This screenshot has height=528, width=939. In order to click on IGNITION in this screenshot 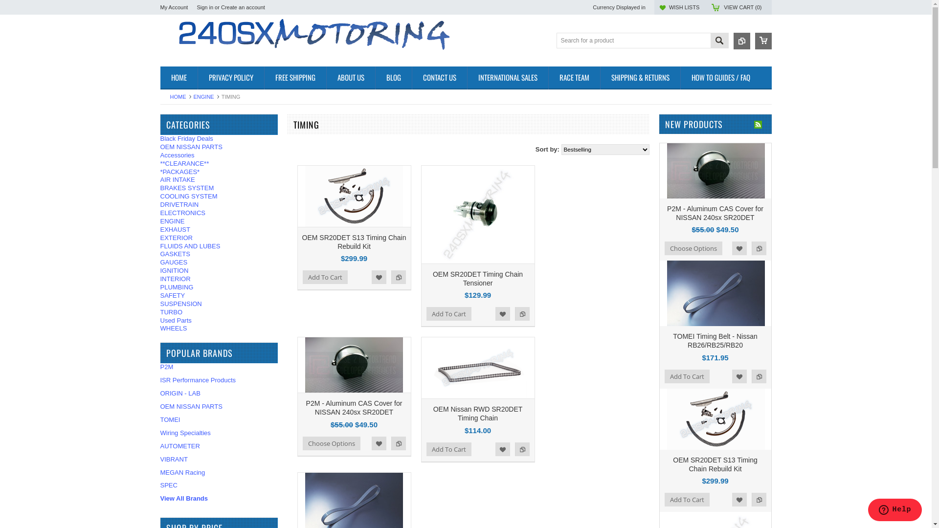, I will do `click(219, 271)`.